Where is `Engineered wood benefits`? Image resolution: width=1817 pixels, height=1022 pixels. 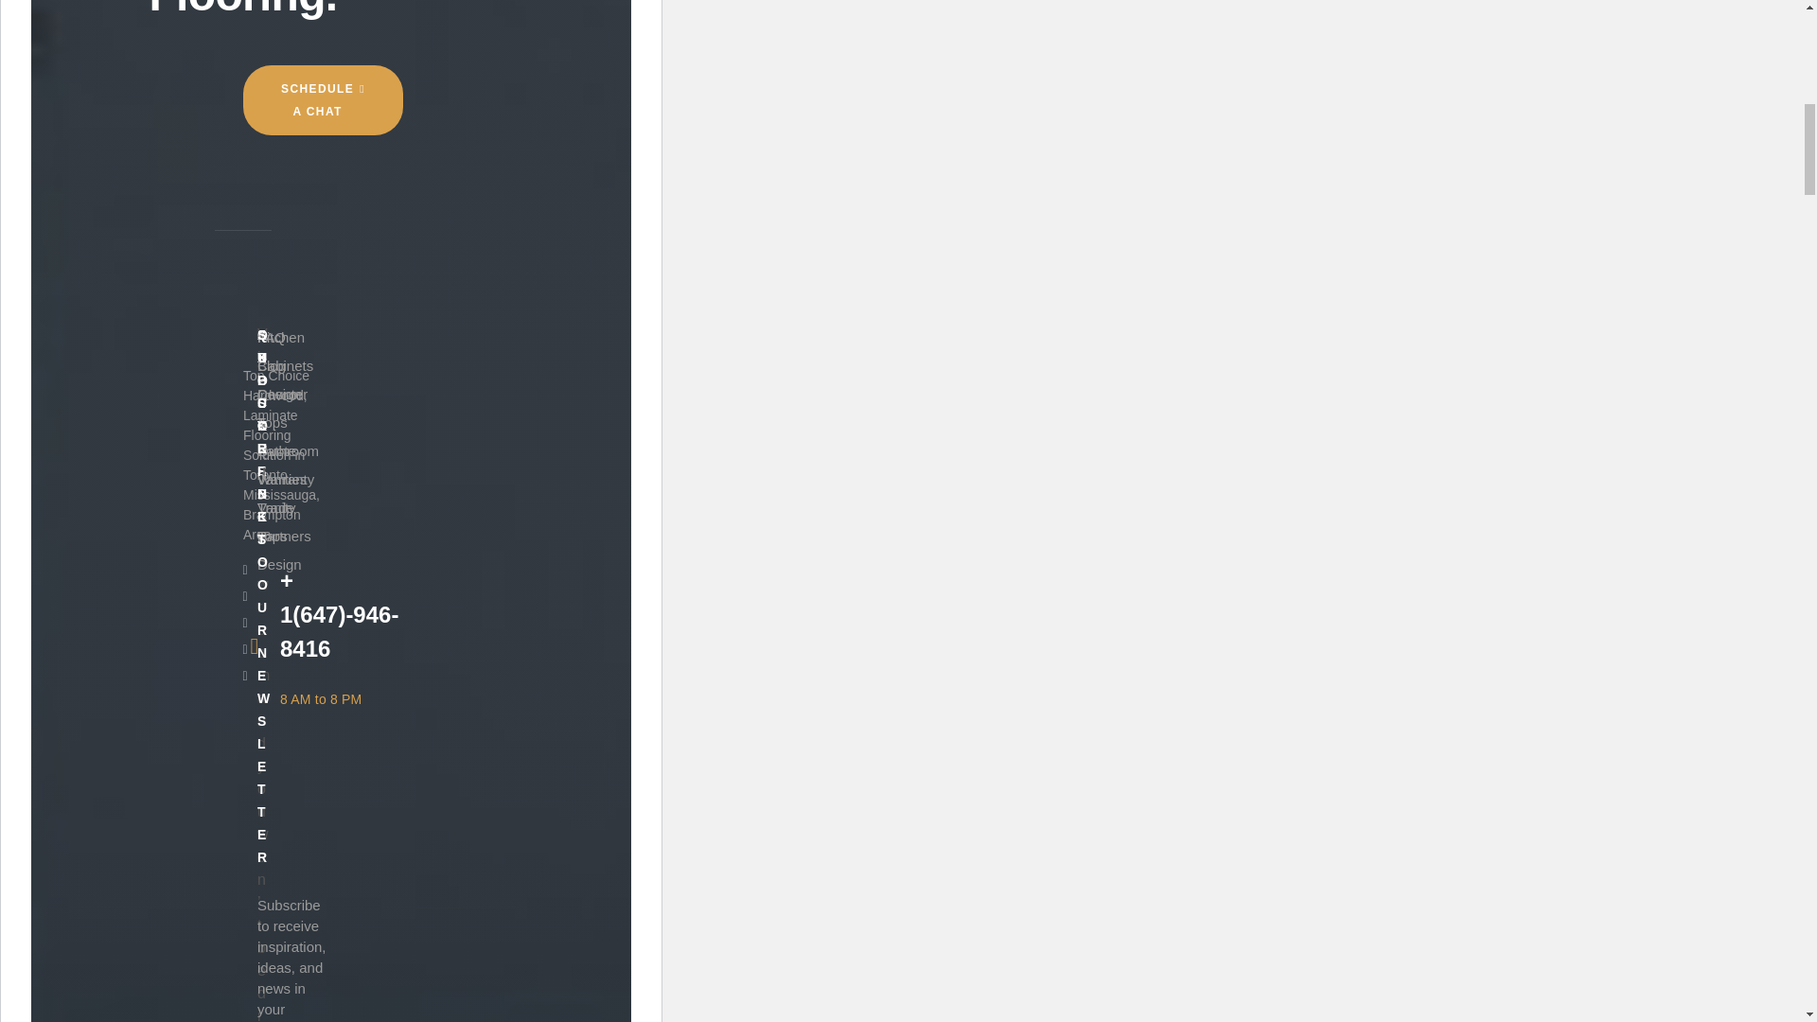 Engineered wood benefits is located at coordinates (357, 274).